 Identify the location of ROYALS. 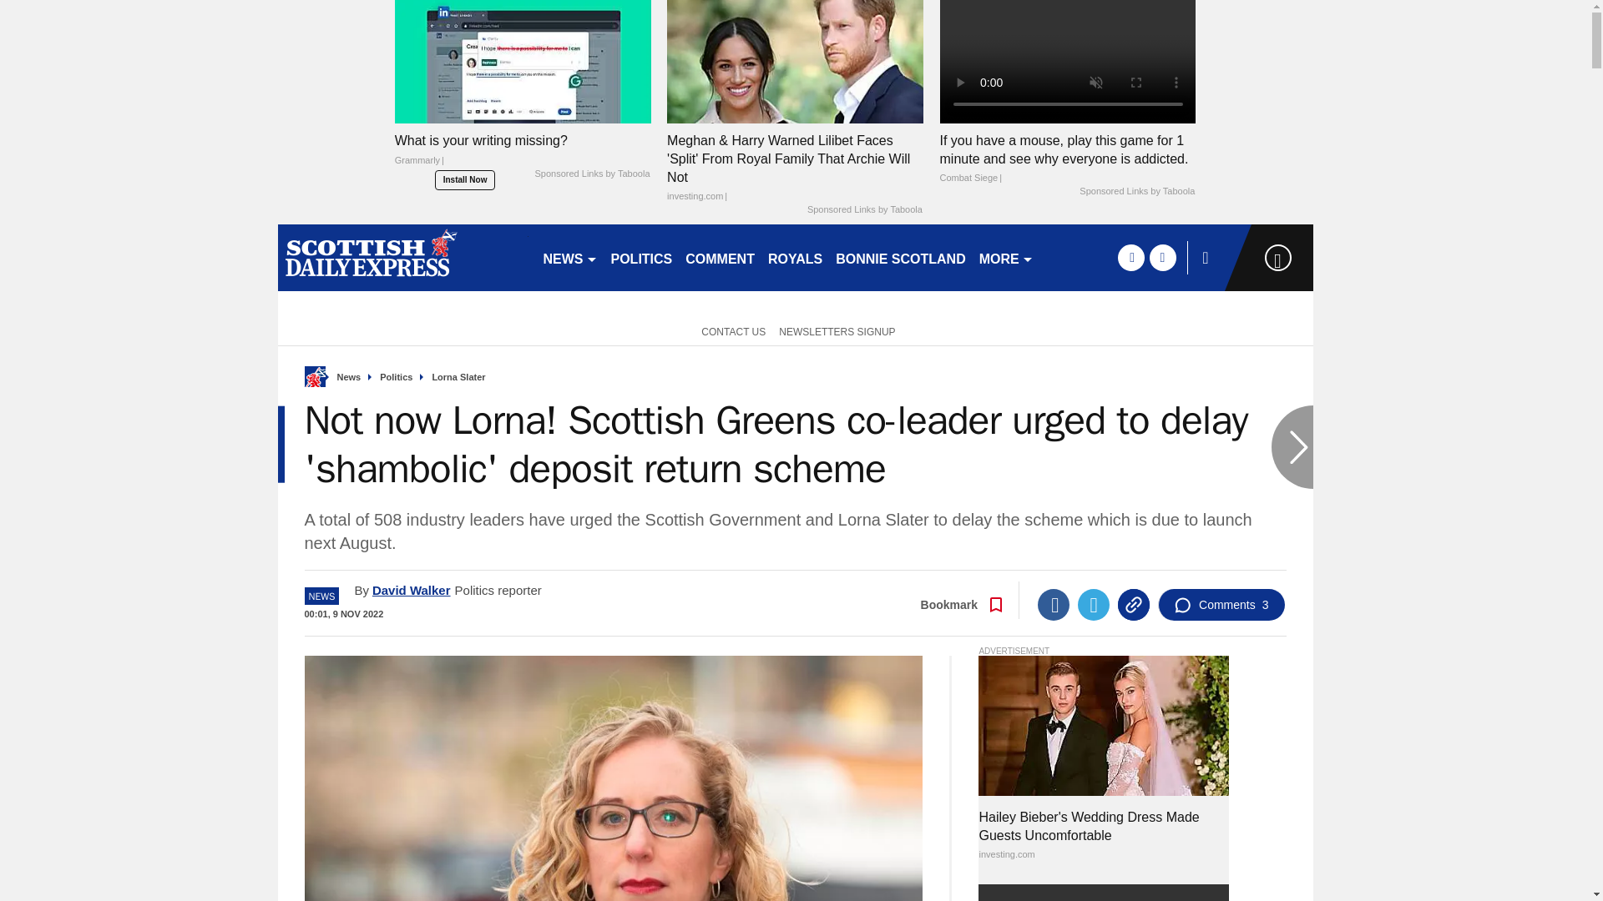
(795, 257).